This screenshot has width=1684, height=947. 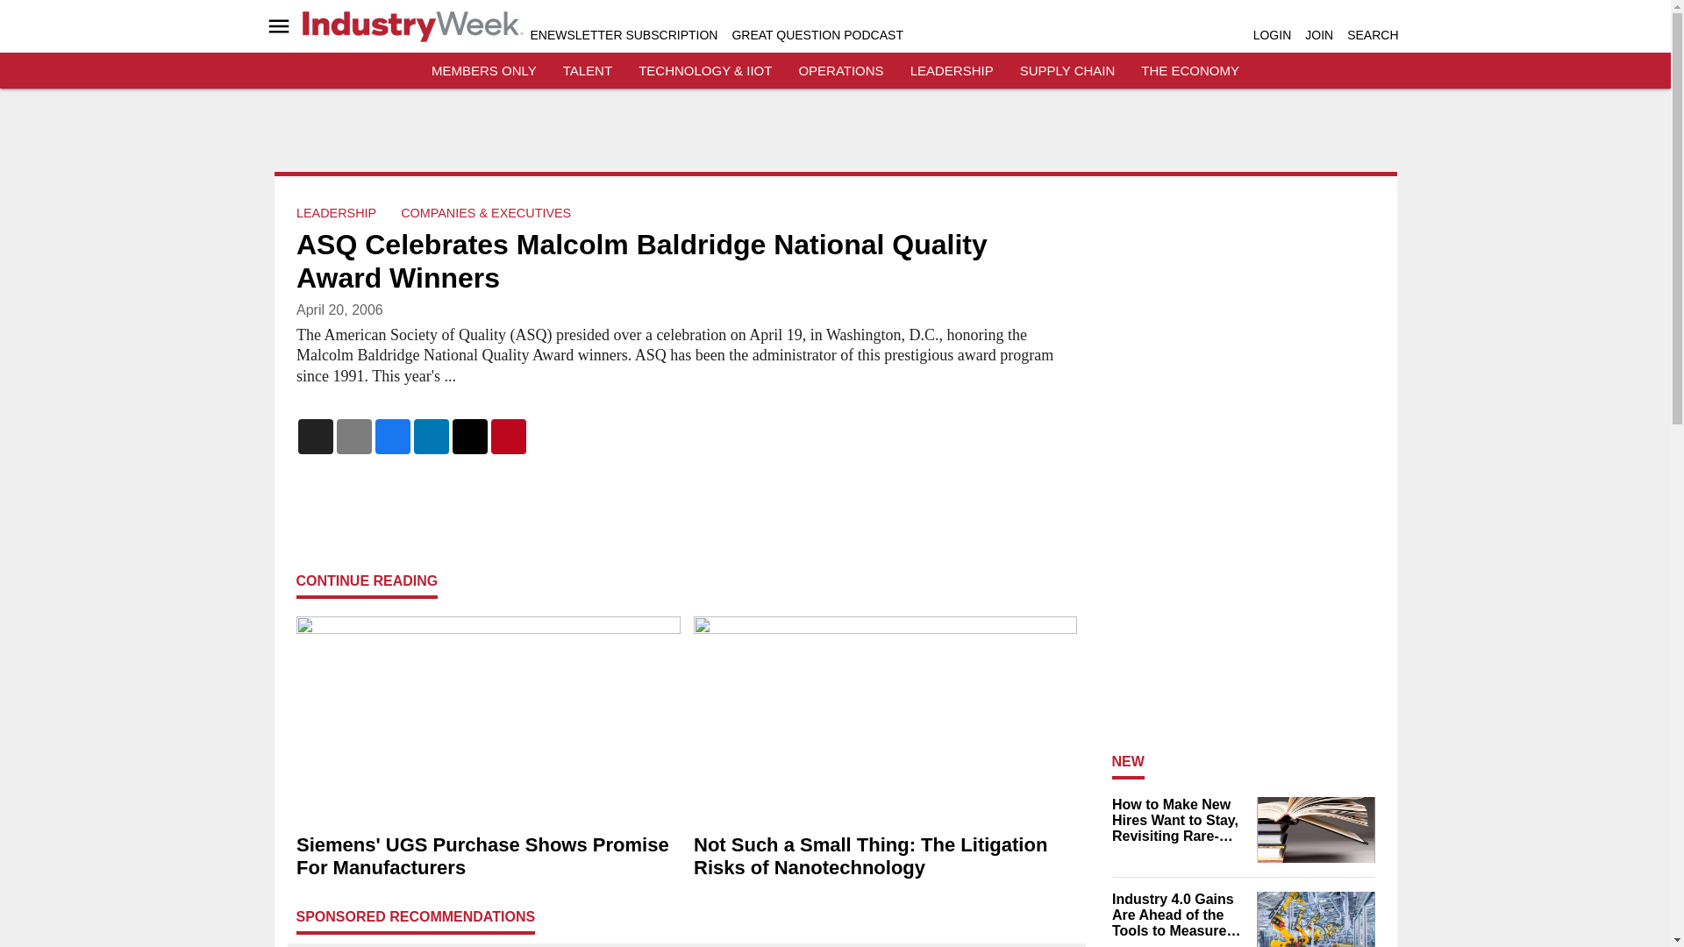 I want to click on THE ECONOMY, so click(x=1190, y=70).